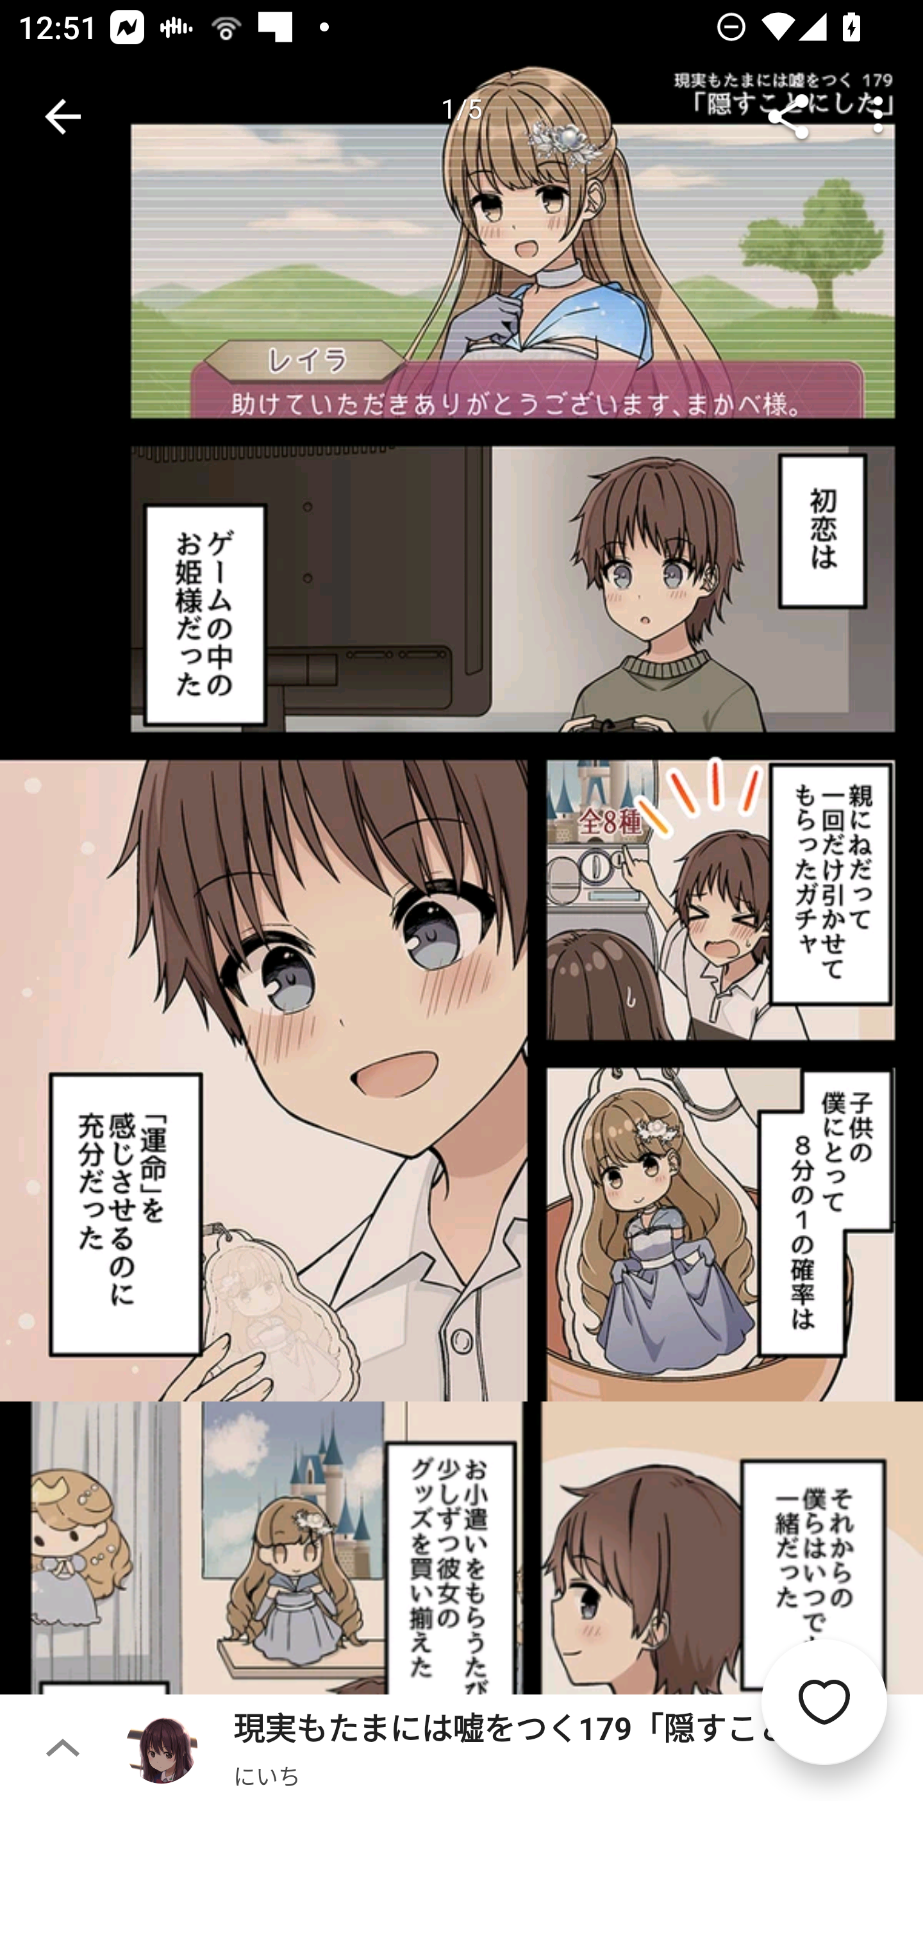  I want to click on Share, so click(788, 117).